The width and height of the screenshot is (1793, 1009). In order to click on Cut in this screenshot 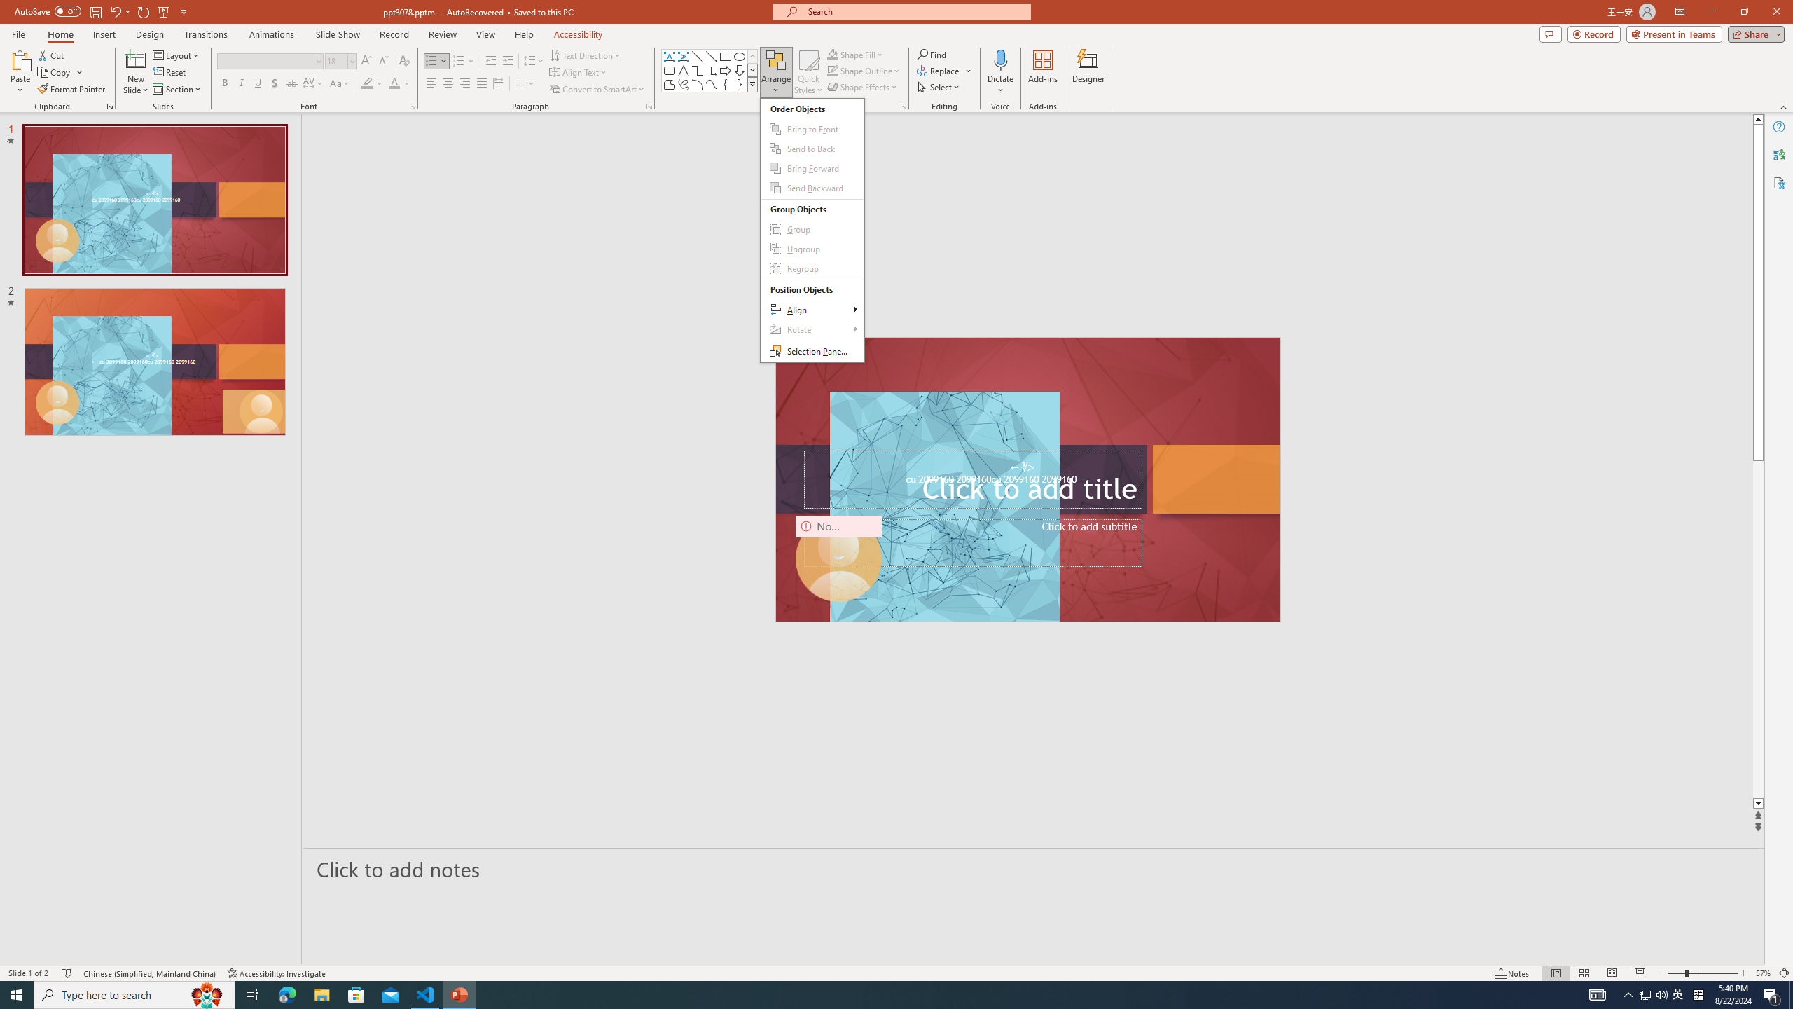, I will do `click(52, 55)`.